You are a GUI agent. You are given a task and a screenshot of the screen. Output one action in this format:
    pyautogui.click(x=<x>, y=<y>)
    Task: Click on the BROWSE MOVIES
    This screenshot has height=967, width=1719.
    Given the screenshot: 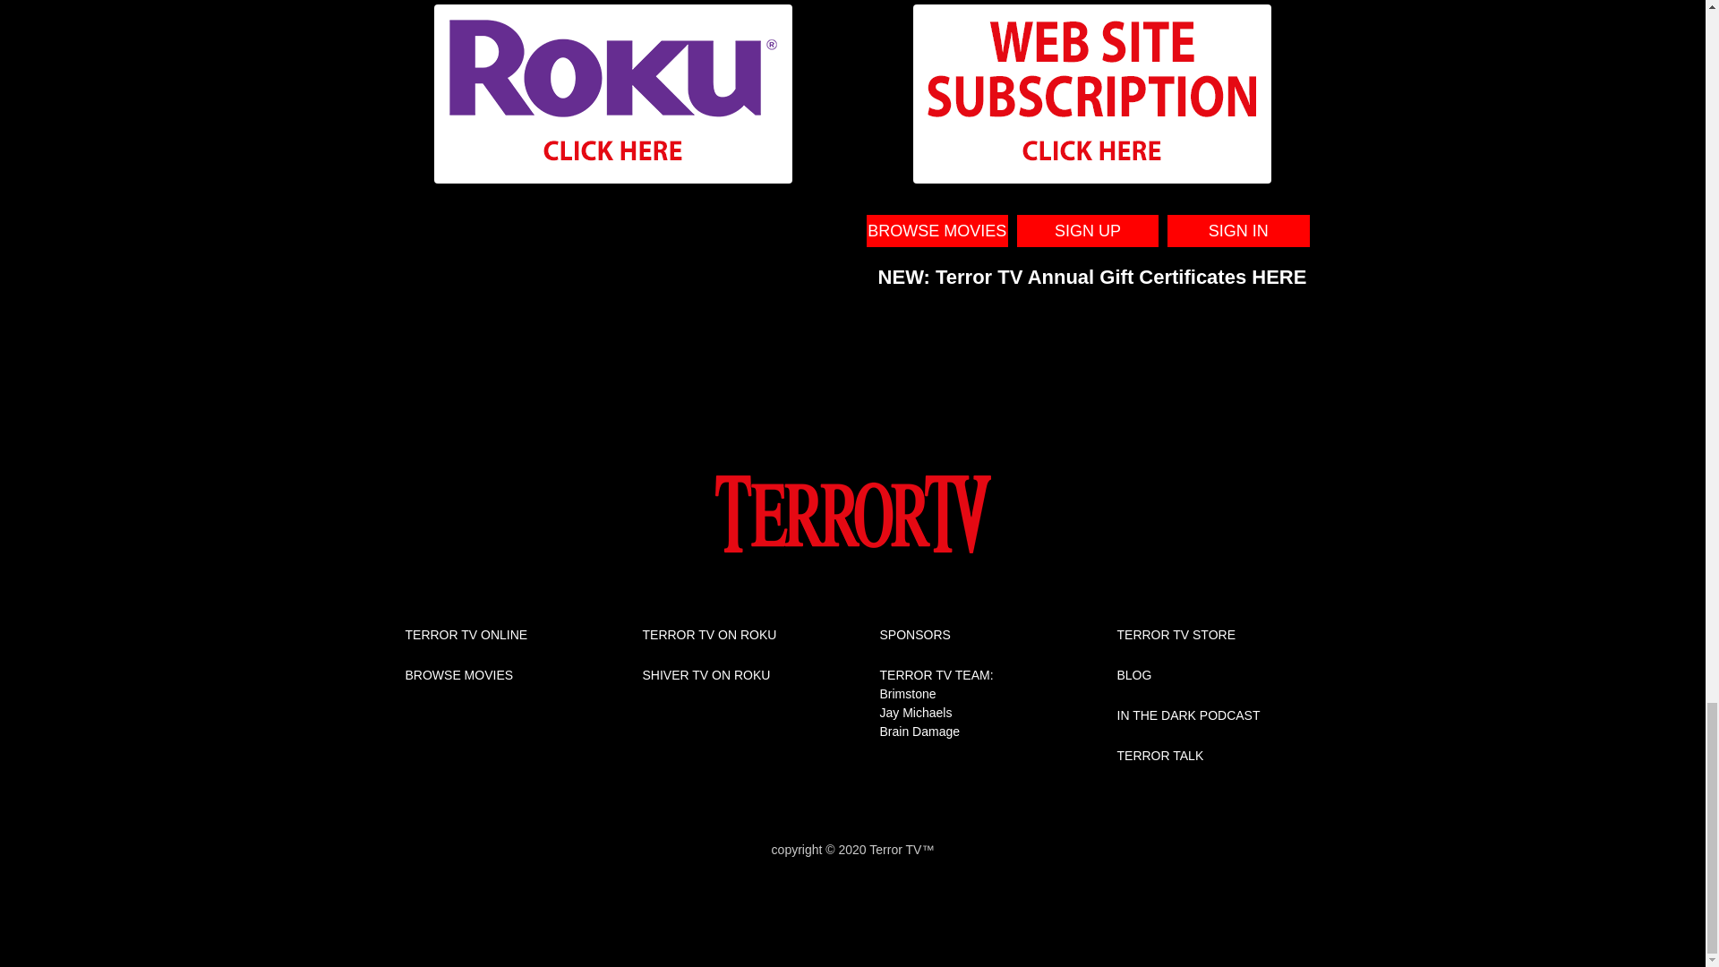 What is the action you would take?
    pyautogui.click(x=458, y=675)
    